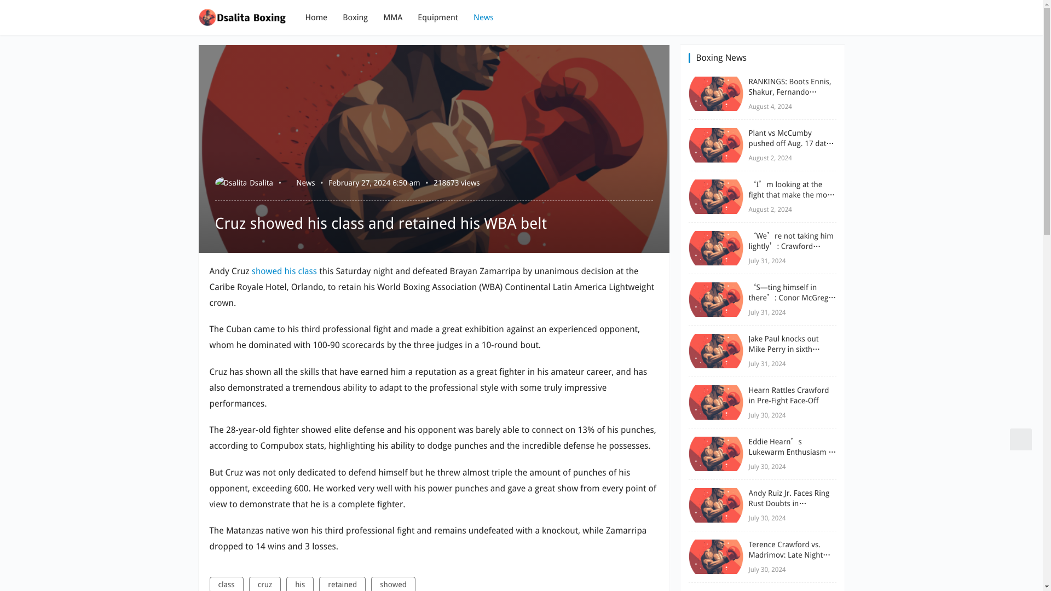 Image resolution: width=1051 pixels, height=591 pixels. What do you see at coordinates (308, 271) in the screenshot?
I see `class` at bounding box center [308, 271].